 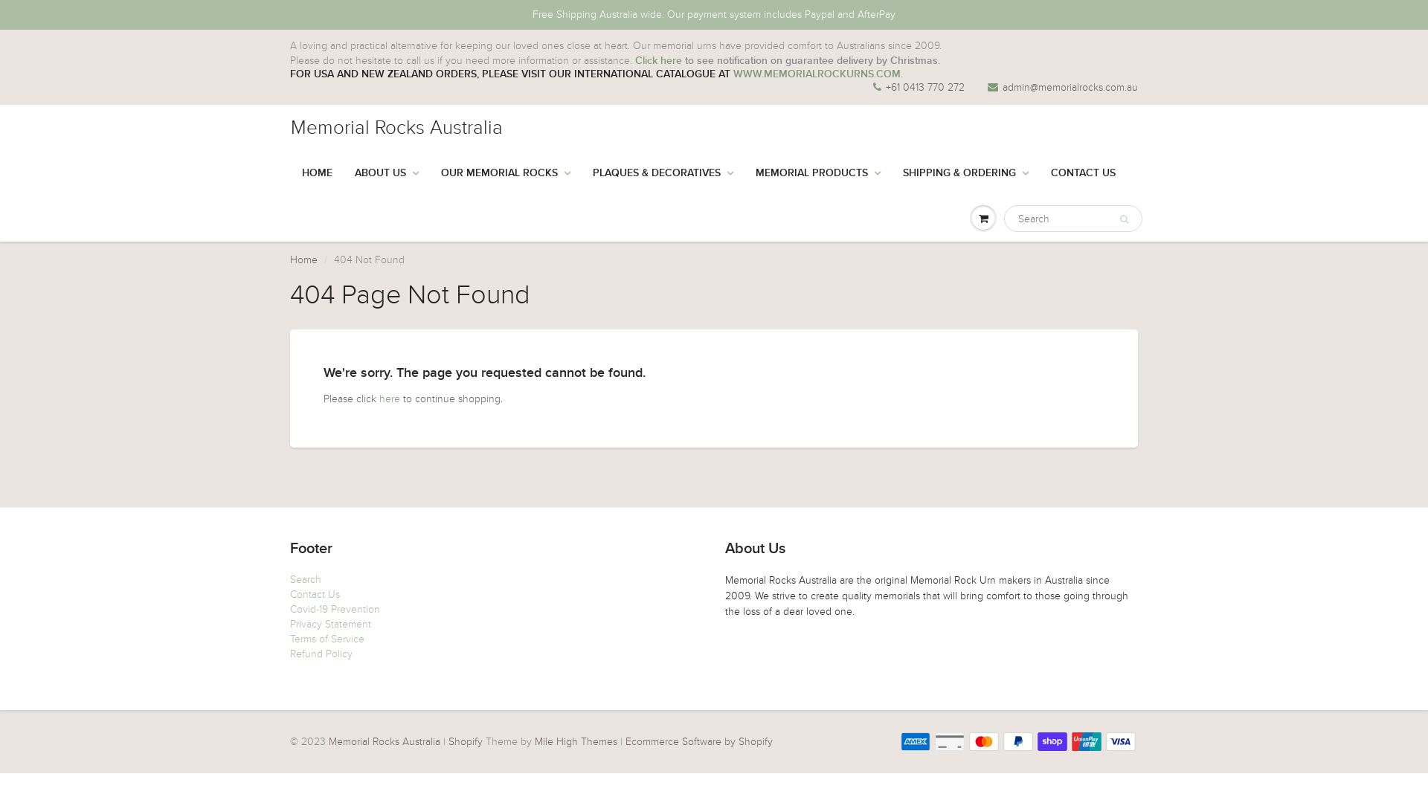 What do you see at coordinates (303, 260) in the screenshot?
I see `Home` at bounding box center [303, 260].